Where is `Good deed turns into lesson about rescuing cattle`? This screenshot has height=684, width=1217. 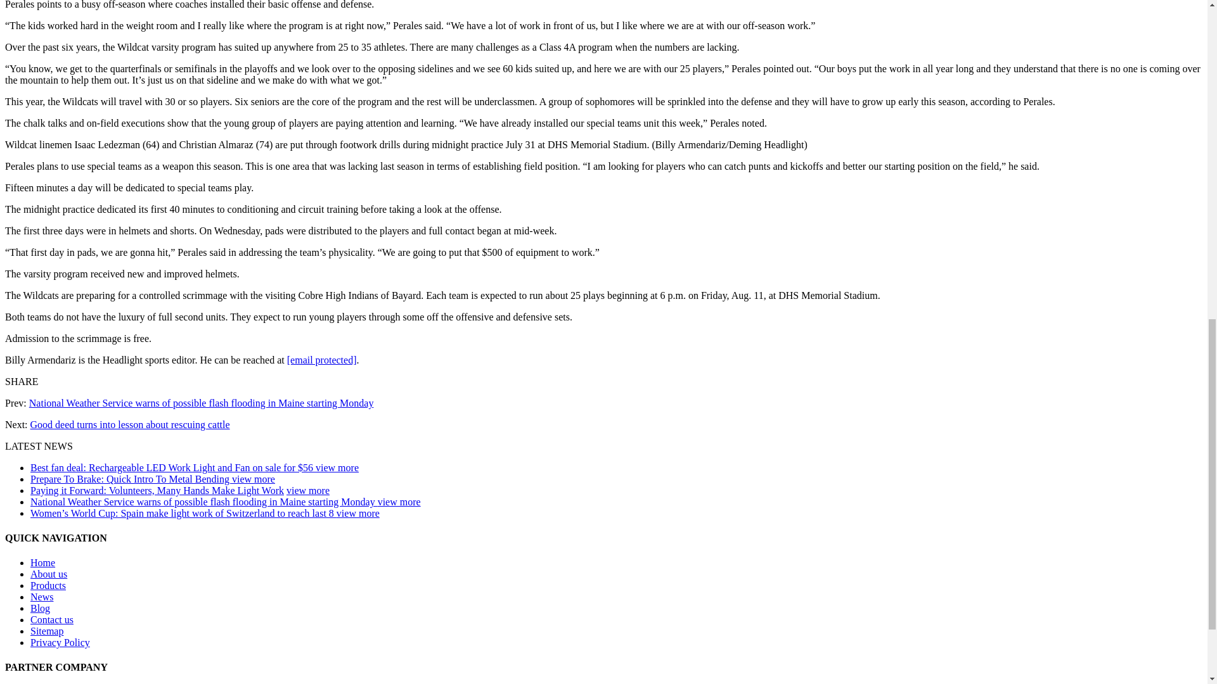 Good deed turns into lesson about rescuing cattle is located at coordinates (130, 424).